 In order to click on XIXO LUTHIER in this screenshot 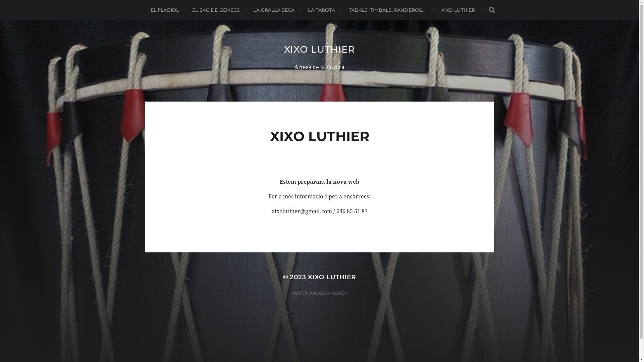, I will do `click(458, 10)`.